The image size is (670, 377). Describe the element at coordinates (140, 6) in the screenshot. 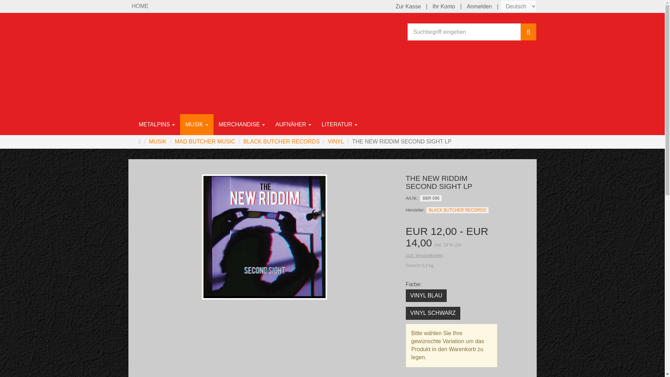

I see `HOME` at that location.